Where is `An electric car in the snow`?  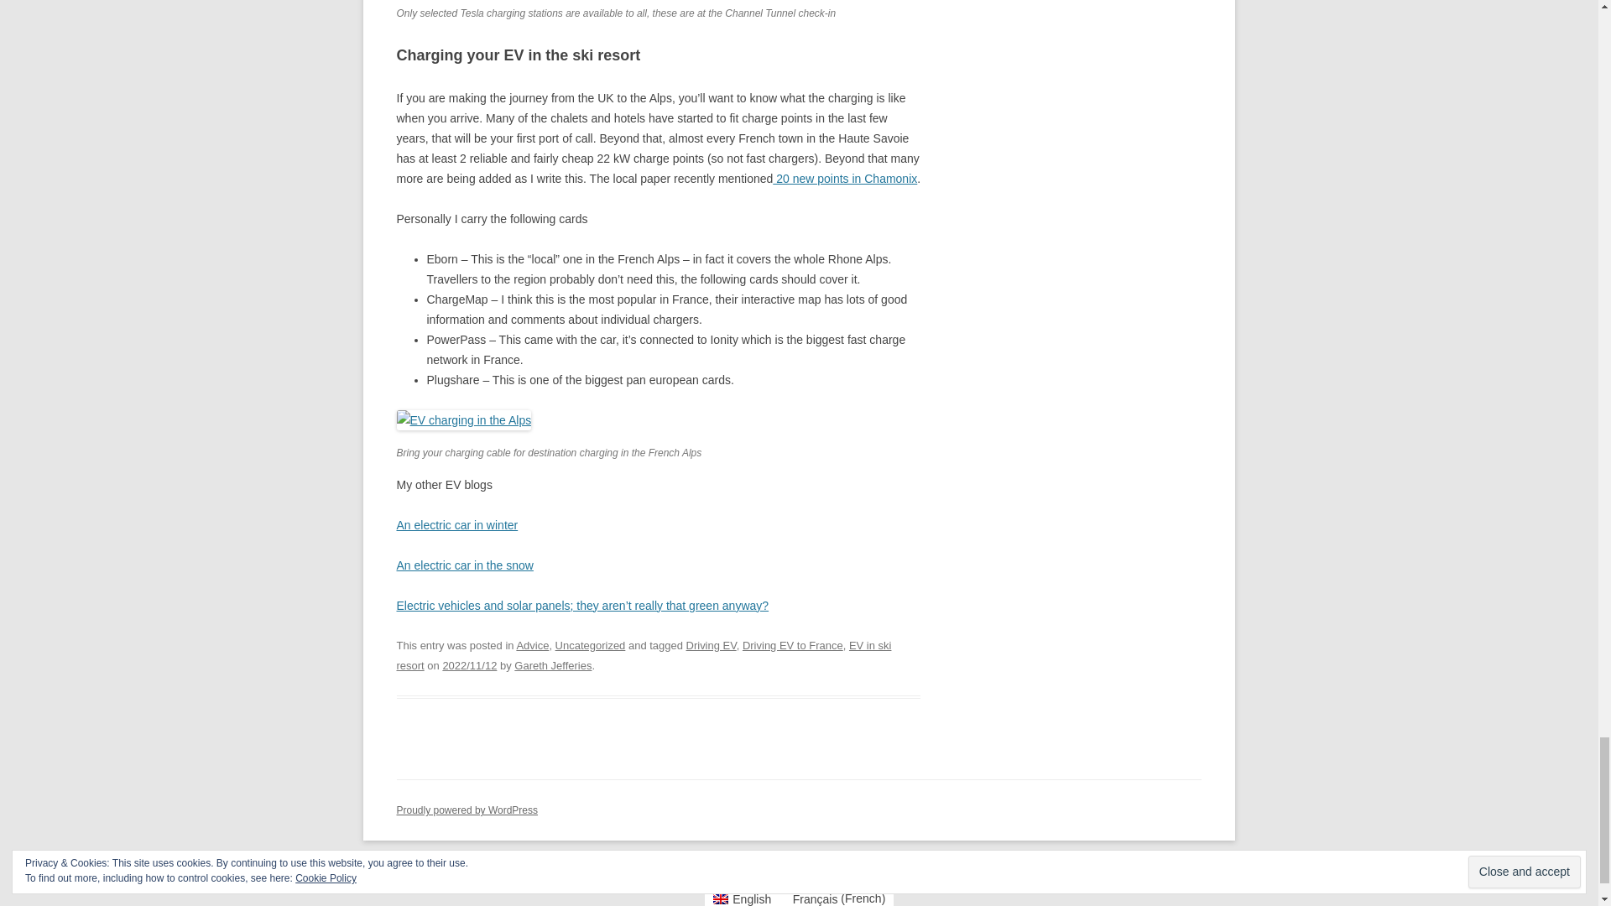
An electric car in the snow is located at coordinates (465, 565).